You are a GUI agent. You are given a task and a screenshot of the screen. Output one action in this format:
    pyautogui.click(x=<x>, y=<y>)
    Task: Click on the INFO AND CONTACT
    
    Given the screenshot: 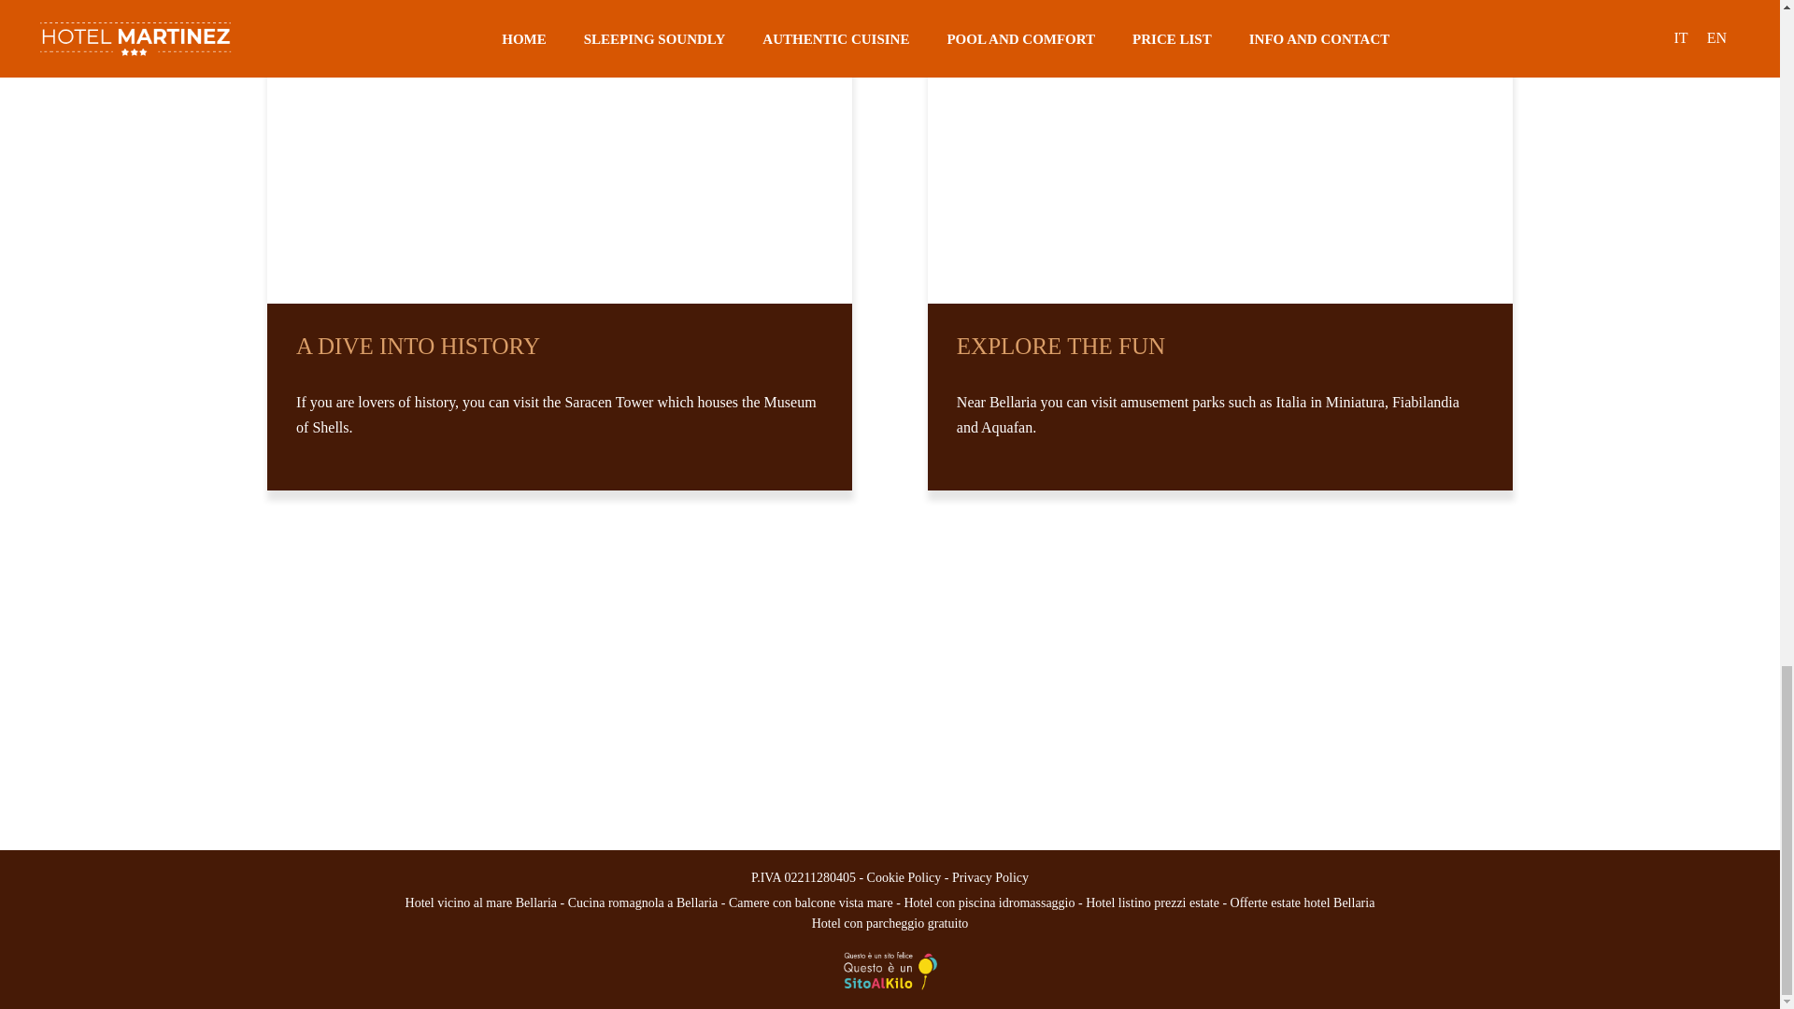 What is the action you would take?
    pyautogui.click(x=464, y=755)
    